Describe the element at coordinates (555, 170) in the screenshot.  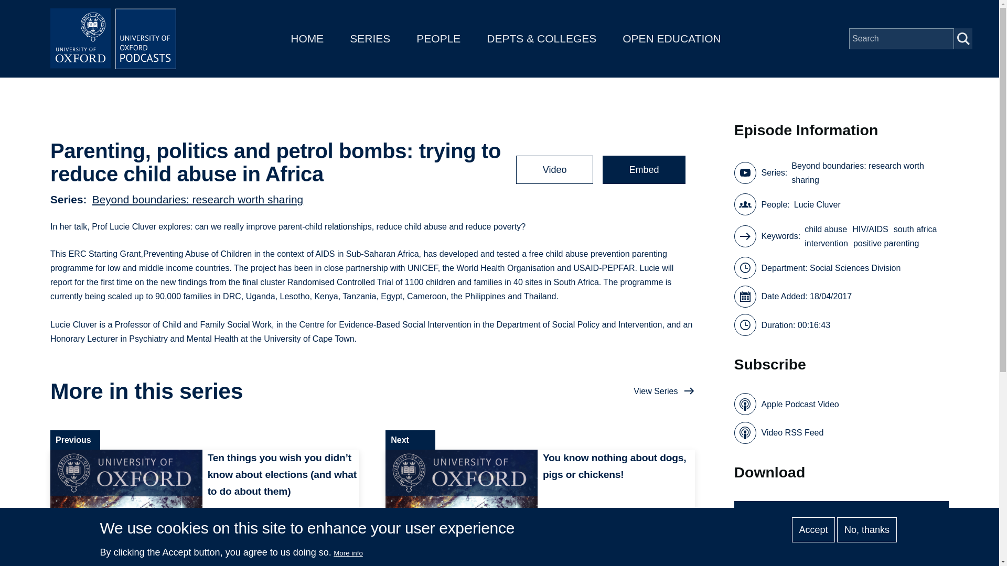
I see `Video` at that location.